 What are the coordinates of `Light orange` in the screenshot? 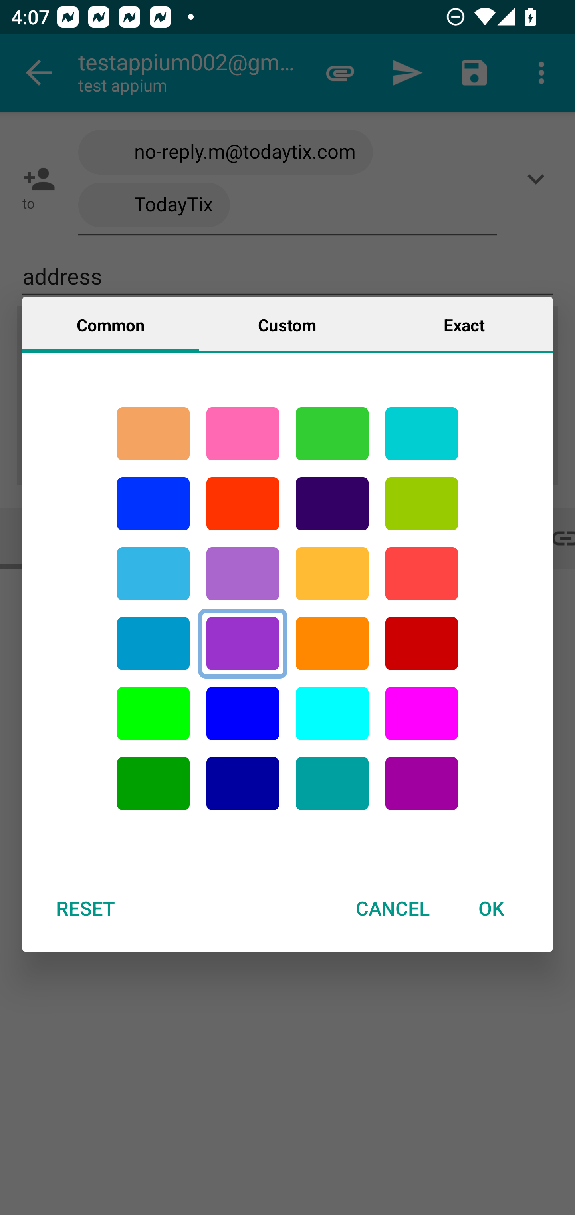 It's located at (332, 573).